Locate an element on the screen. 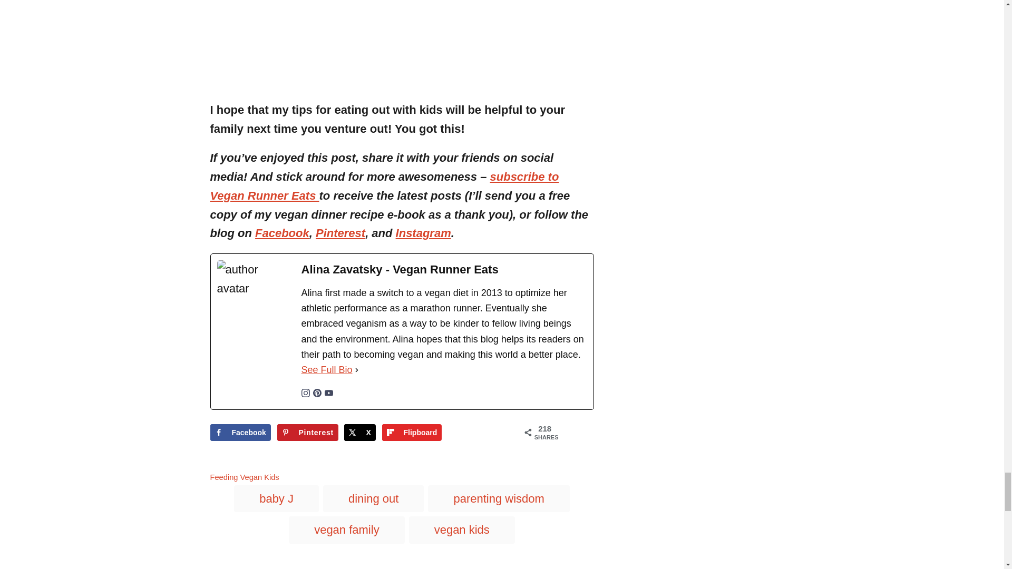 The height and width of the screenshot is (569, 1012). Share on Flipboard is located at coordinates (412, 432).